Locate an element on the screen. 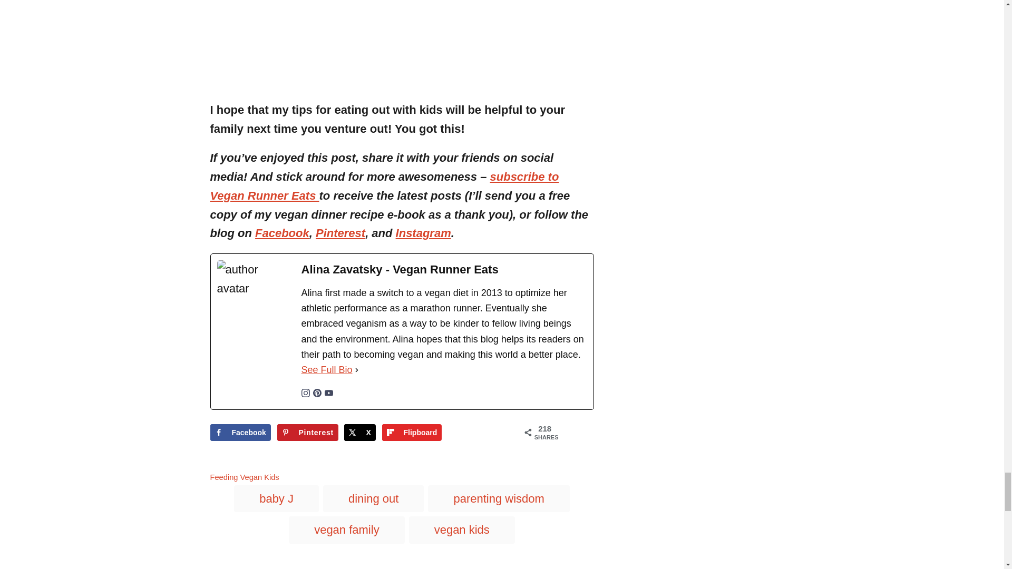 The height and width of the screenshot is (569, 1012). Share on Flipboard is located at coordinates (412, 432).